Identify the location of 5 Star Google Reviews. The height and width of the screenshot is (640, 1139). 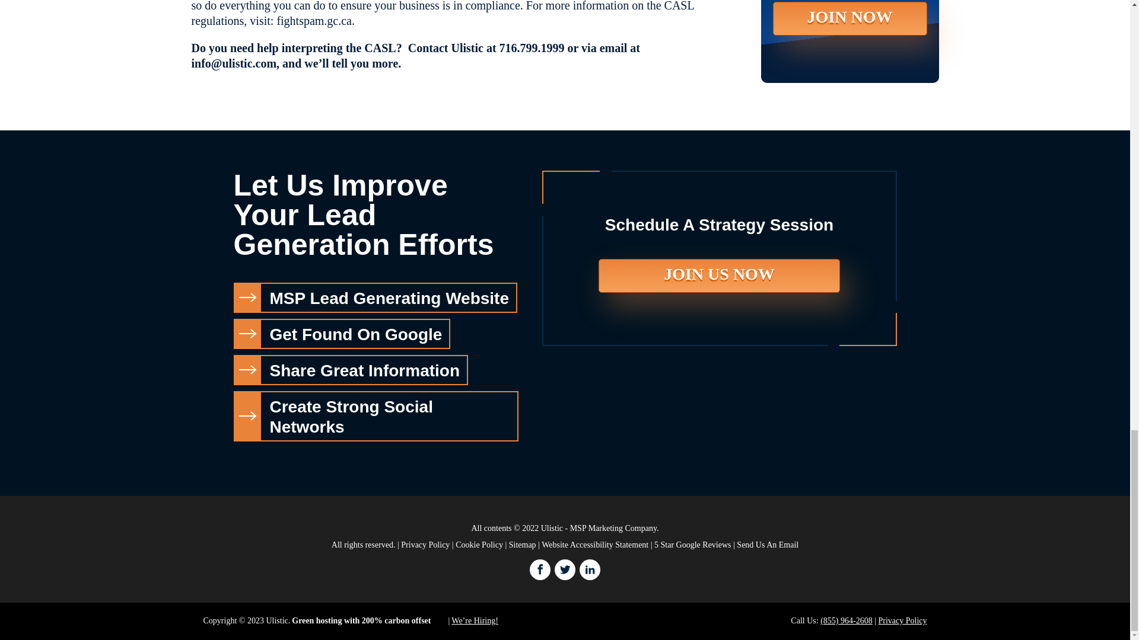
(692, 544).